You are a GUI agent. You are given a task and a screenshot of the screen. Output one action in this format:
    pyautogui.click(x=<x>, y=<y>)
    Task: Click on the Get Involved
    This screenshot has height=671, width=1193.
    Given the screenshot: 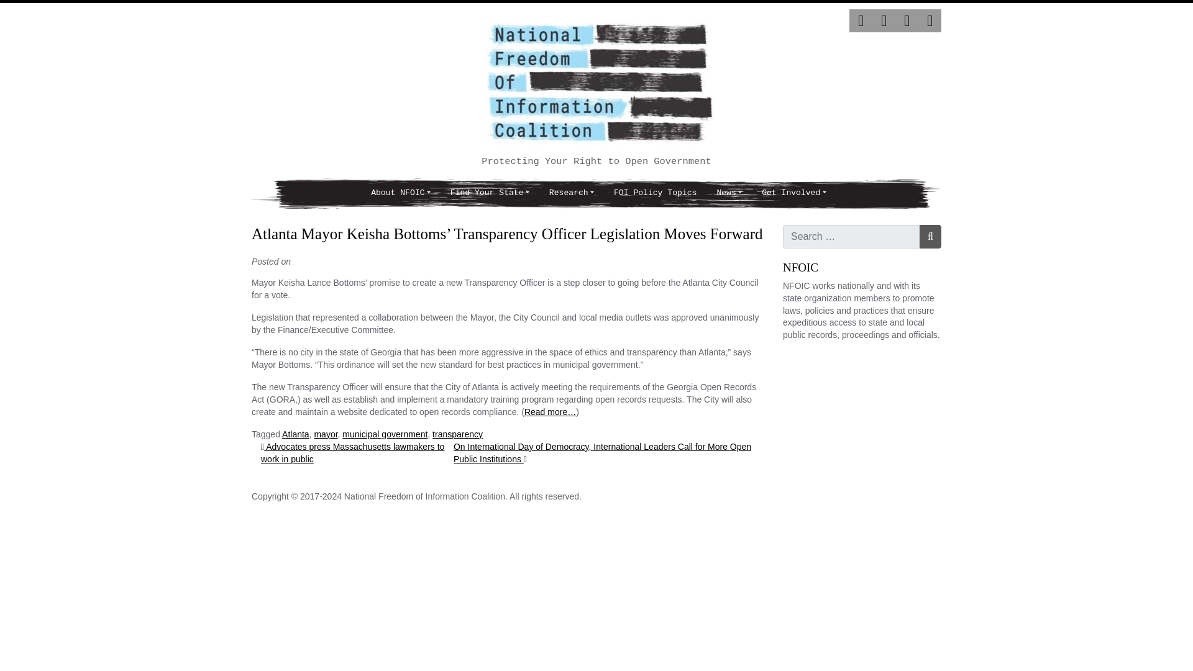 What is the action you would take?
    pyautogui.click(x=793, y=193)
    